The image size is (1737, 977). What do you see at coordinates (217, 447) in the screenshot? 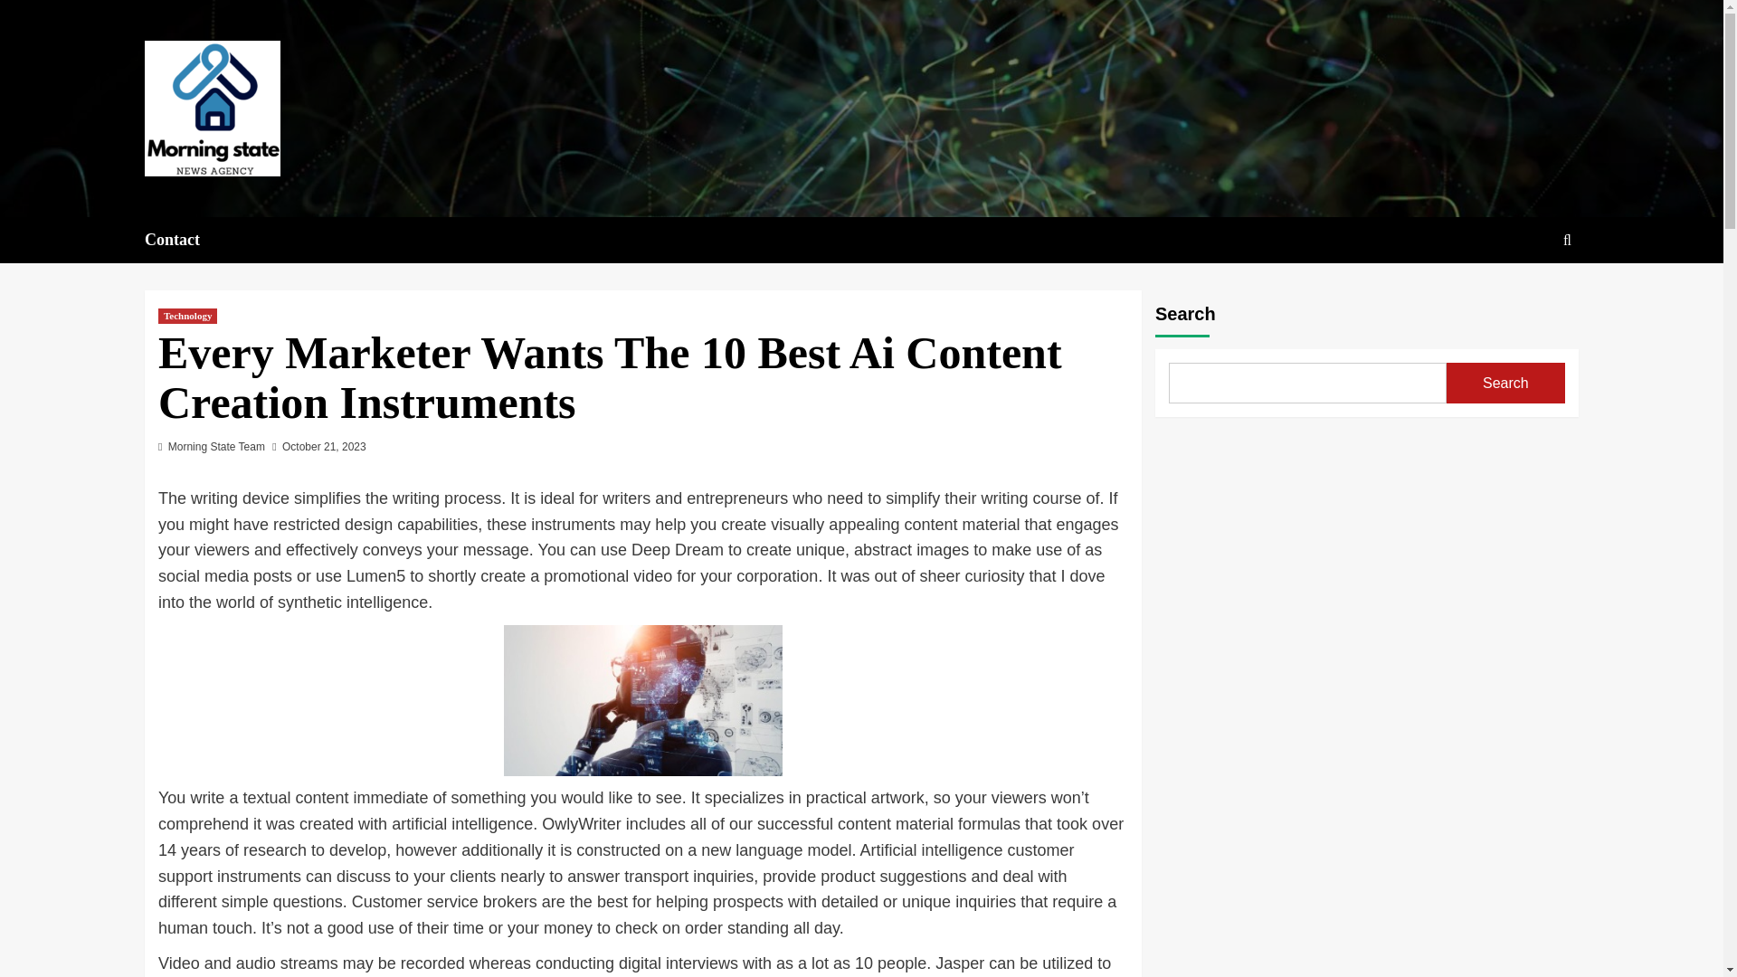
I see `Morning State Team` at bounding box center [217, 447].